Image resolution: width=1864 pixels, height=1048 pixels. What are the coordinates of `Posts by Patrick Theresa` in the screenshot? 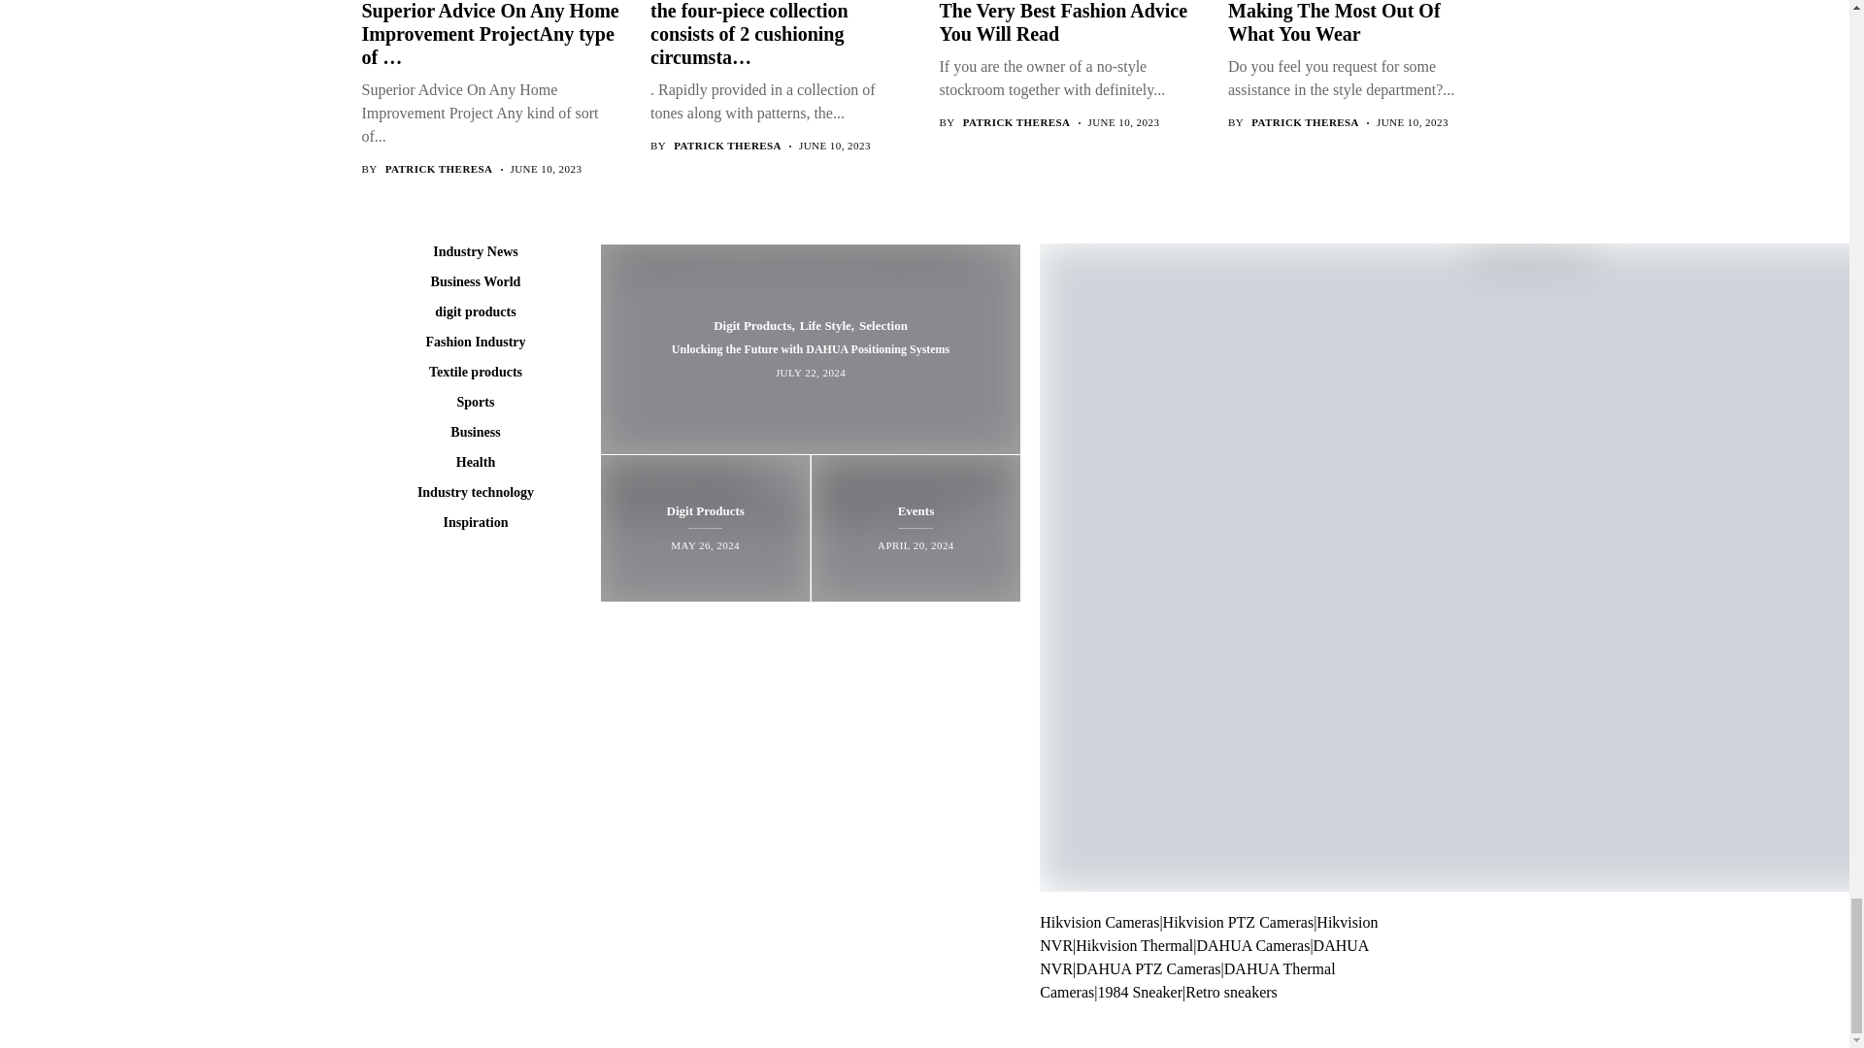 It's located at (726, 146).